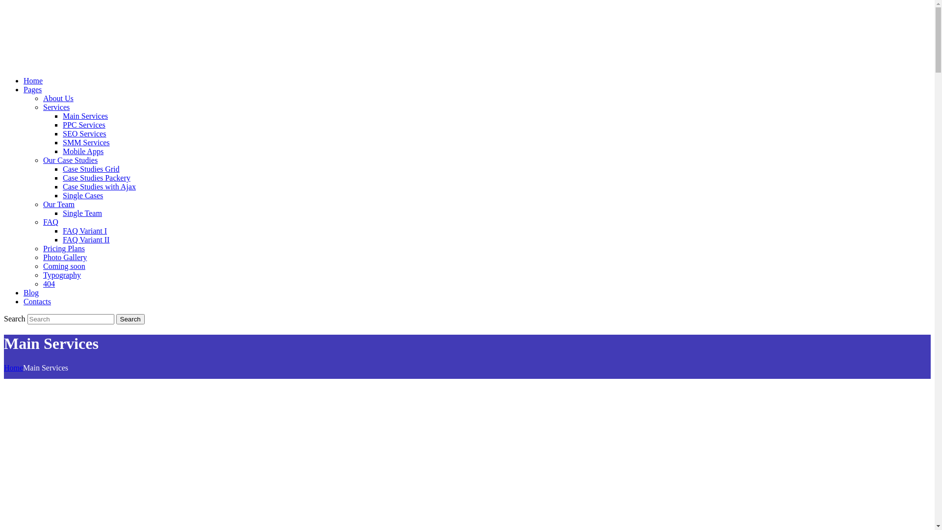  What do you see at coordinates (14, 368) in the screenshot?
I see `Home` at bounding box center [14, 368].